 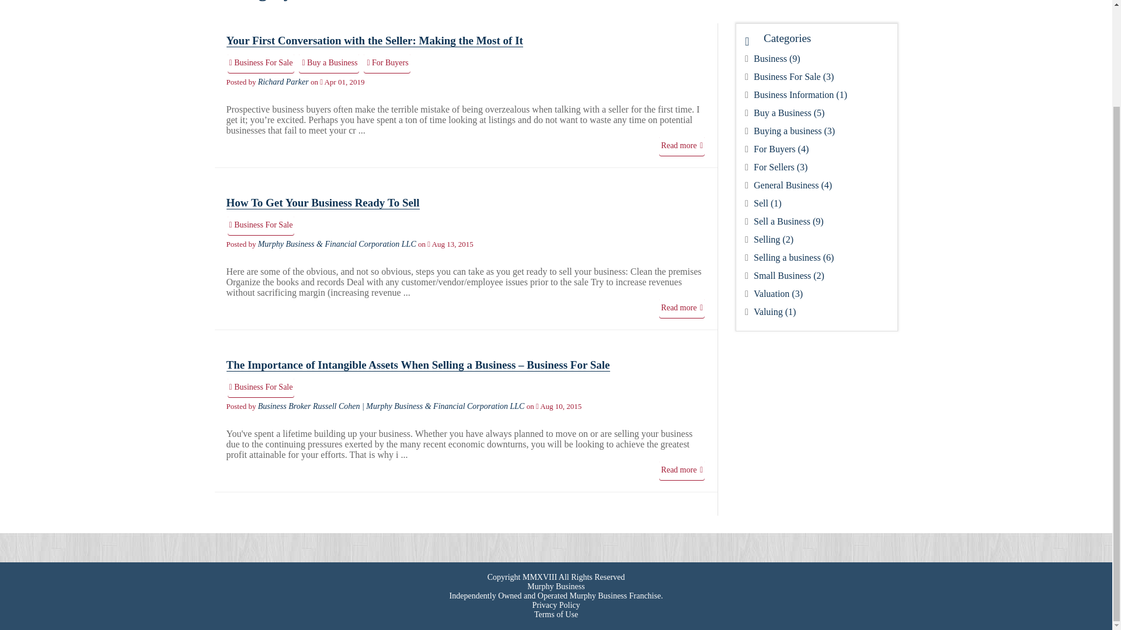 I want to click on Read more, so click(x=682, y=470).